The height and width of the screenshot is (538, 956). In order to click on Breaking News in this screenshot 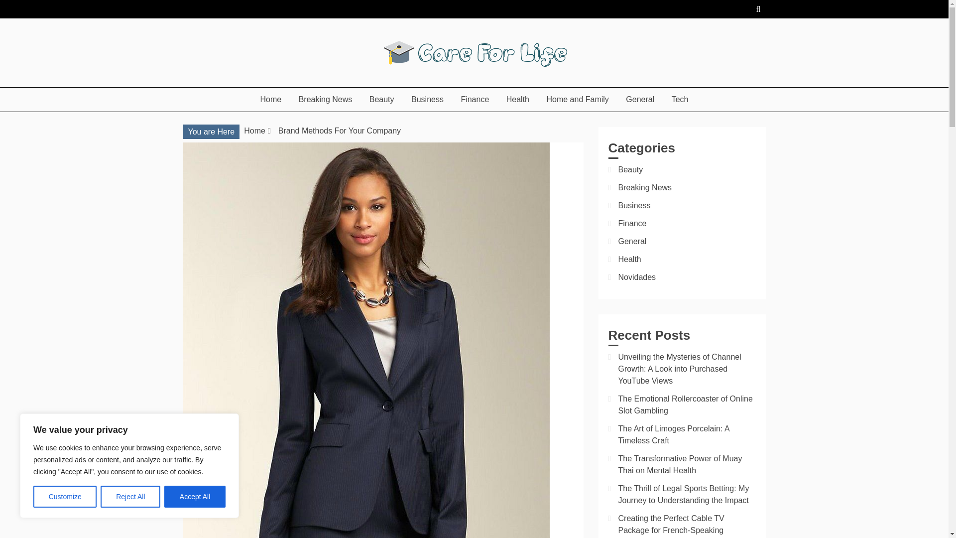, I will do `click(326, 99)`.